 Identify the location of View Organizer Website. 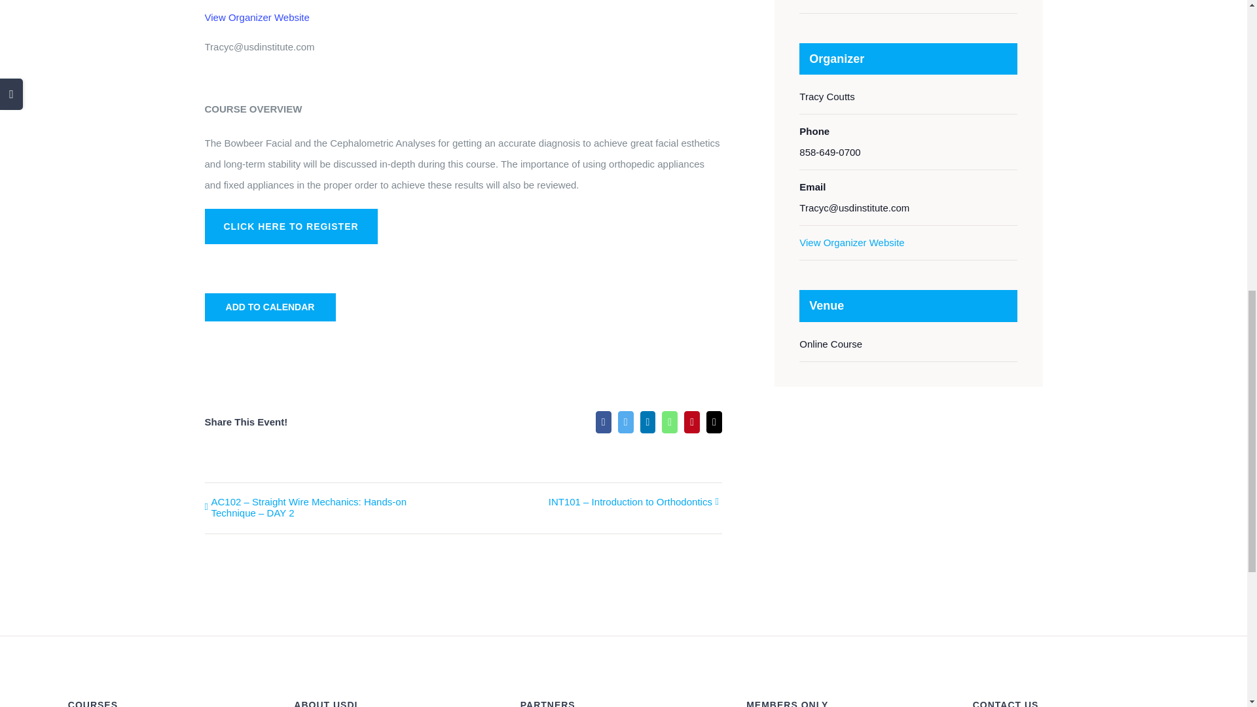
(851, 242).